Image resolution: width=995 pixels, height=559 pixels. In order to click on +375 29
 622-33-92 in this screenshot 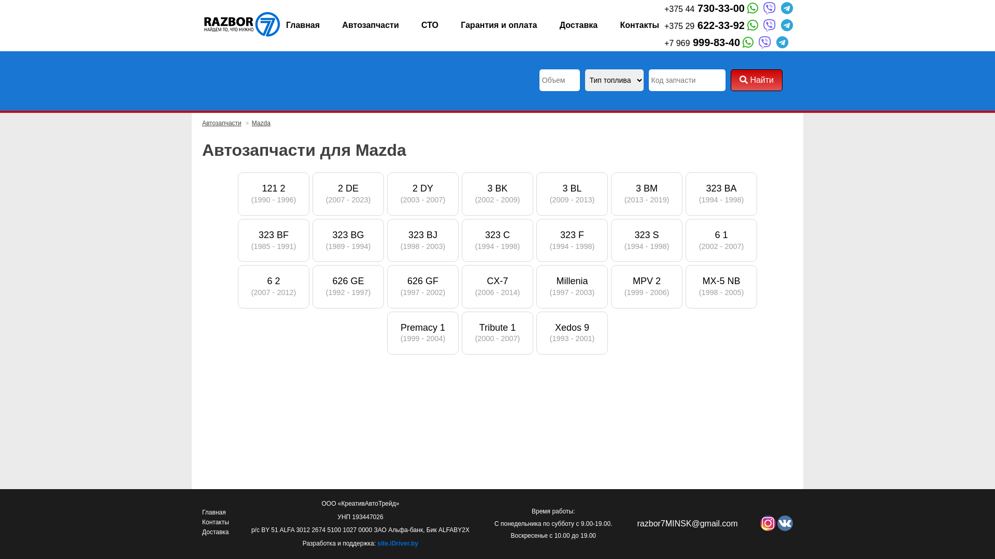, I will do `click(706, 26)`.